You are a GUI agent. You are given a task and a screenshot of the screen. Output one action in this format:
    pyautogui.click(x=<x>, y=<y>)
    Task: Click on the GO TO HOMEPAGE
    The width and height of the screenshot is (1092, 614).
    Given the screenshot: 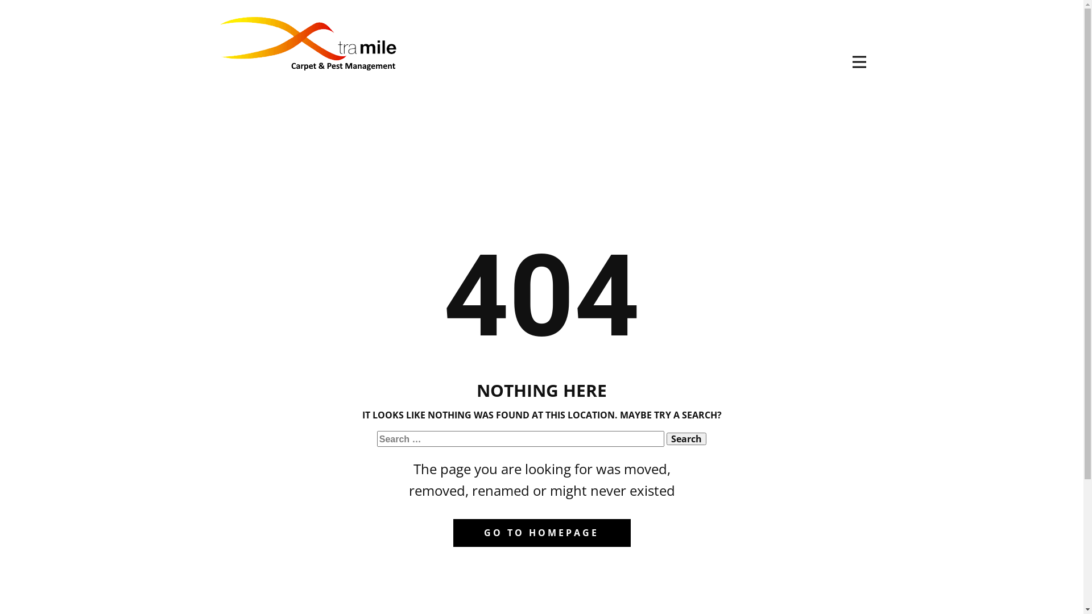 What is the action you would take?
    pyautogui.click(x=541, y=533)
    